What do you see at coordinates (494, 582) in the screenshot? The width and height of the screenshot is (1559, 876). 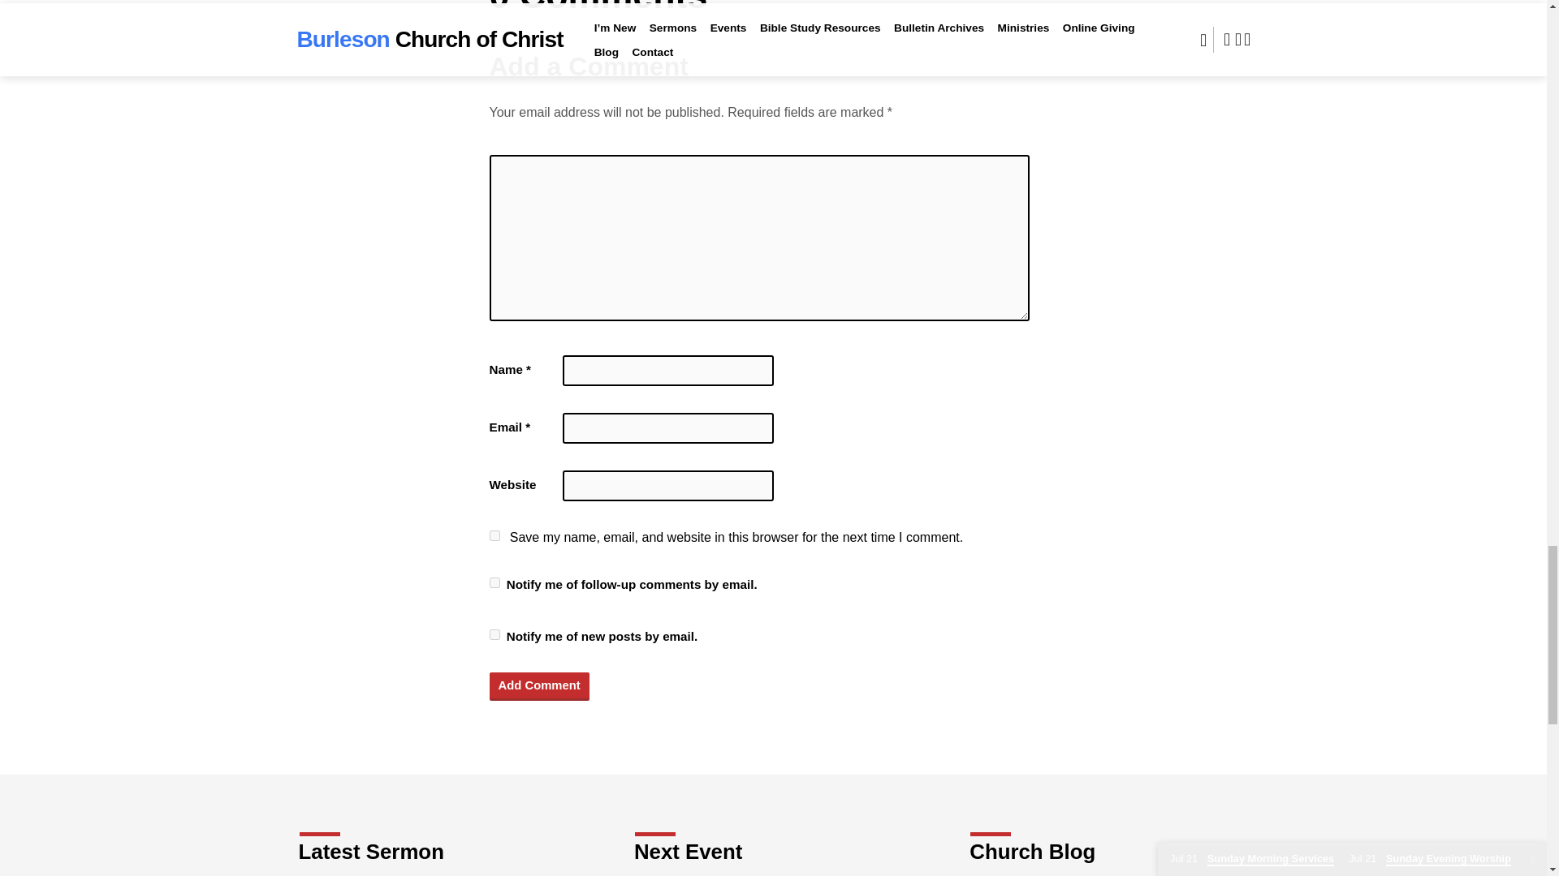 I see `subscribe` at bounding box center [494, 582].